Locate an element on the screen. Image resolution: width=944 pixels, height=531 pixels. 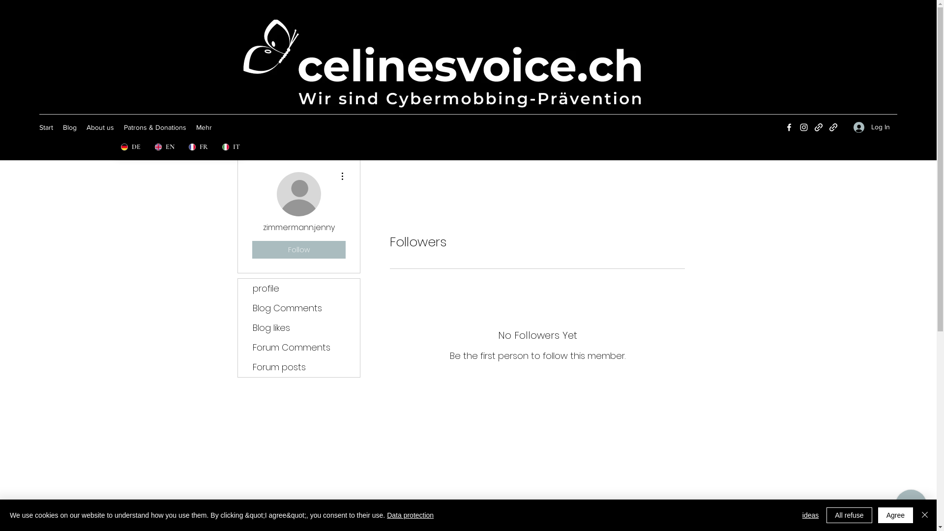
profile is located at coordinates (299, 289).